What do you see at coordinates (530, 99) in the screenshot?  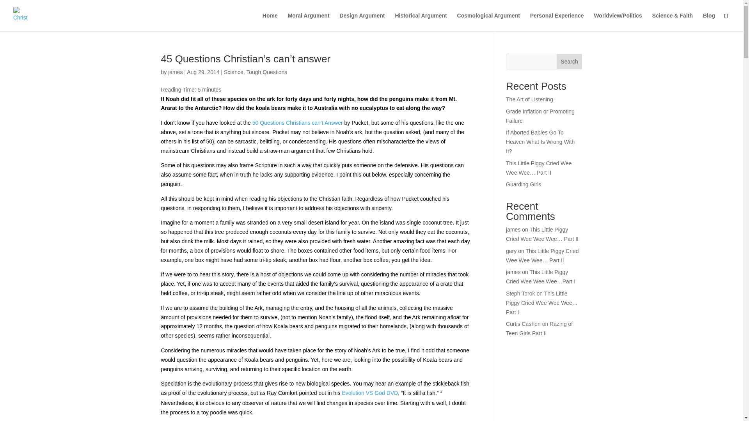 I see `The Art of Listening` at bounding box center [530, 99].